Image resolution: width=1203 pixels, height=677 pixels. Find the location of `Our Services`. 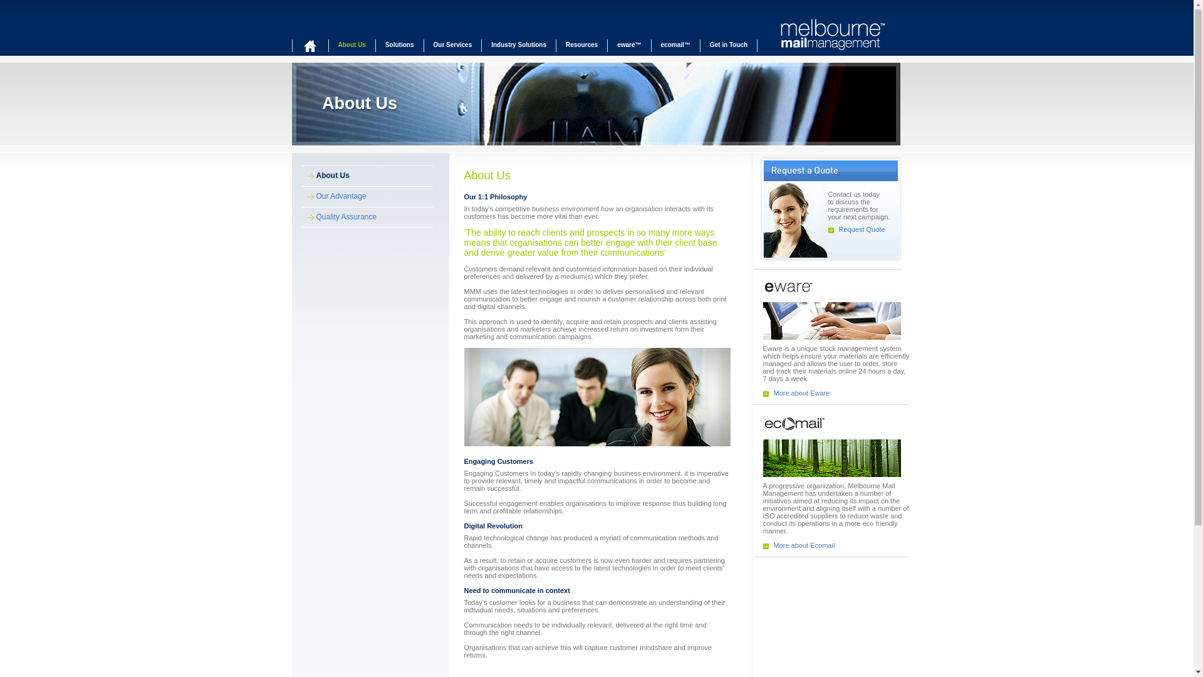

Our Services is located at coordinates (453, 49).